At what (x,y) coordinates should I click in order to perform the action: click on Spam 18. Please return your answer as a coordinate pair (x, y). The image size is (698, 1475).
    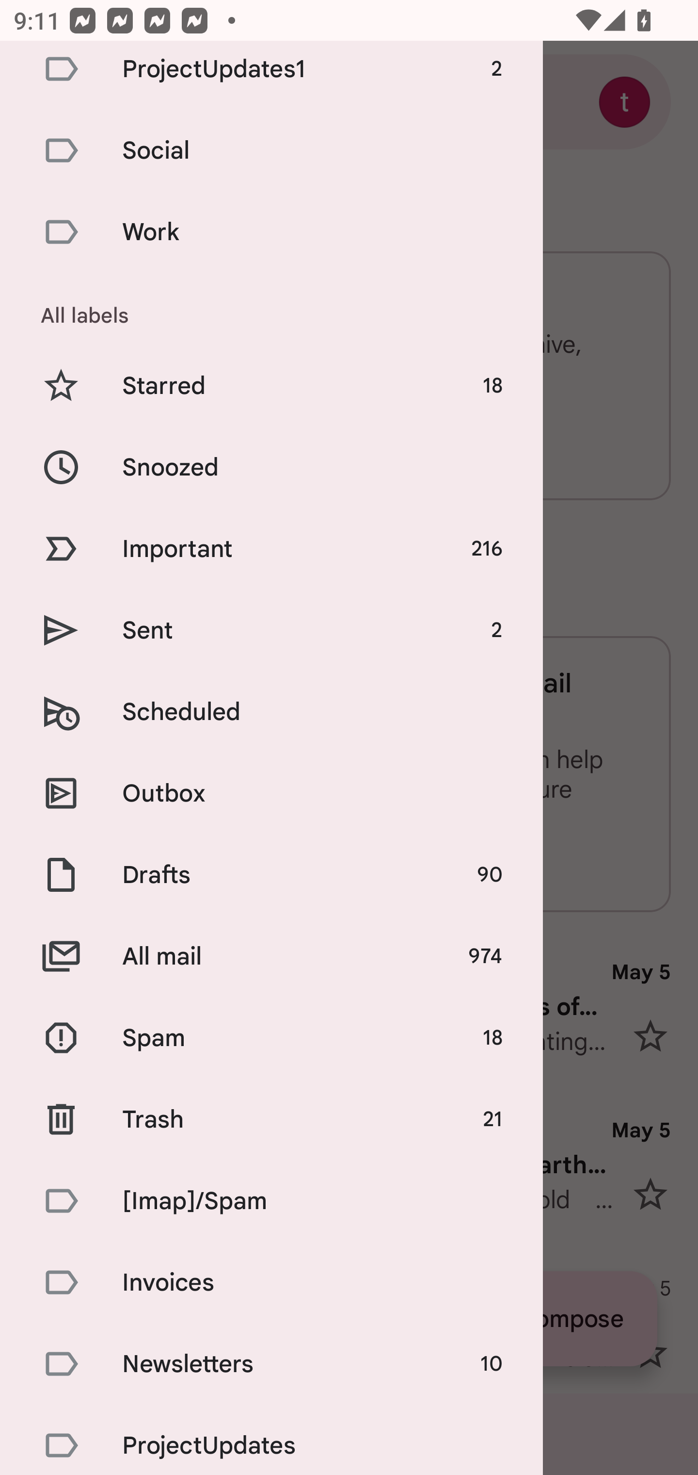
    Looking at the image, I should click on (271, 1037).